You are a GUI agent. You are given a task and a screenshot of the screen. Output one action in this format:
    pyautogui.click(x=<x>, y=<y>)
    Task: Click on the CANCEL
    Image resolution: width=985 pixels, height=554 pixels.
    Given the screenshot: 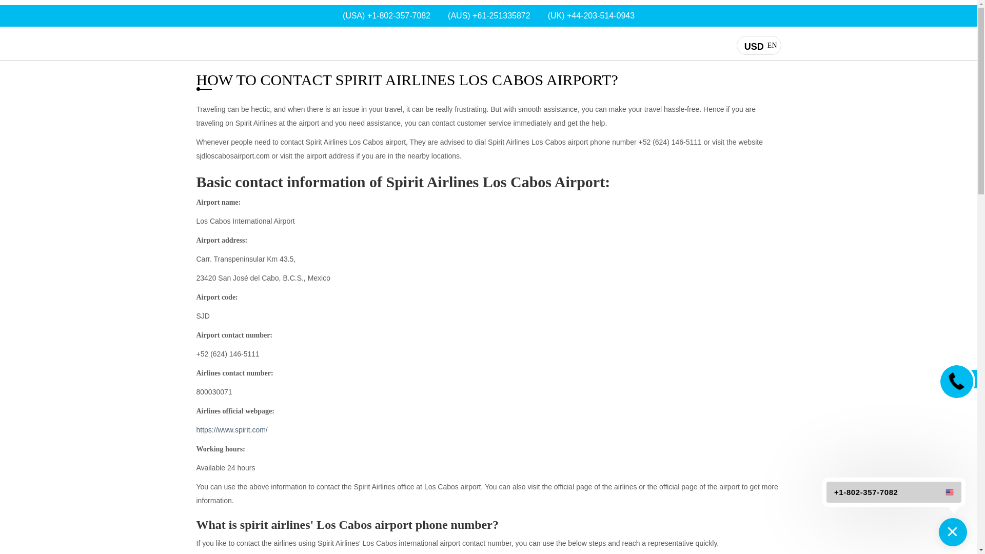 What is the action you would take?
    pyautogui.click(x=206, y=42)
    